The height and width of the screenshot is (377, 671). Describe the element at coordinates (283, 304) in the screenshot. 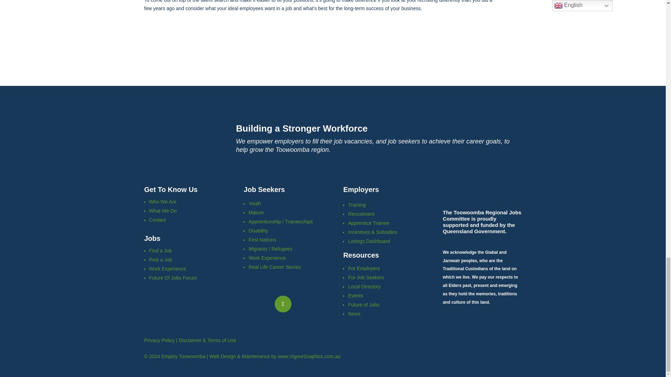

I see `Follow on Facebook` at that location.